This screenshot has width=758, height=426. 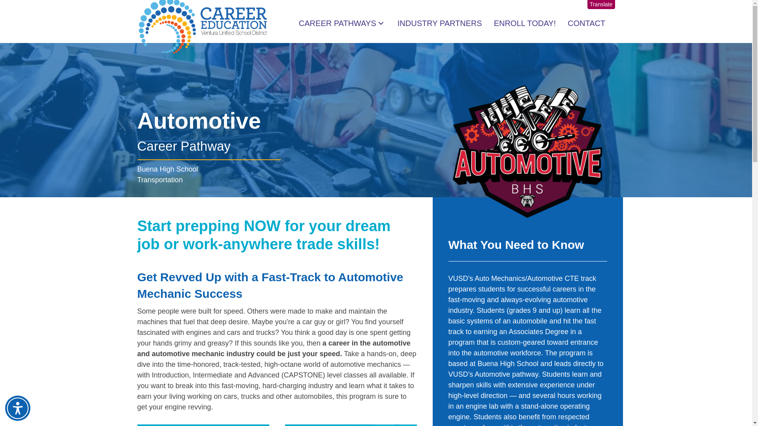 What do you see at coordinates (525, 23) in the screenshot?
I see `ENROLL TODAY!` at bounding box center [525, 23].